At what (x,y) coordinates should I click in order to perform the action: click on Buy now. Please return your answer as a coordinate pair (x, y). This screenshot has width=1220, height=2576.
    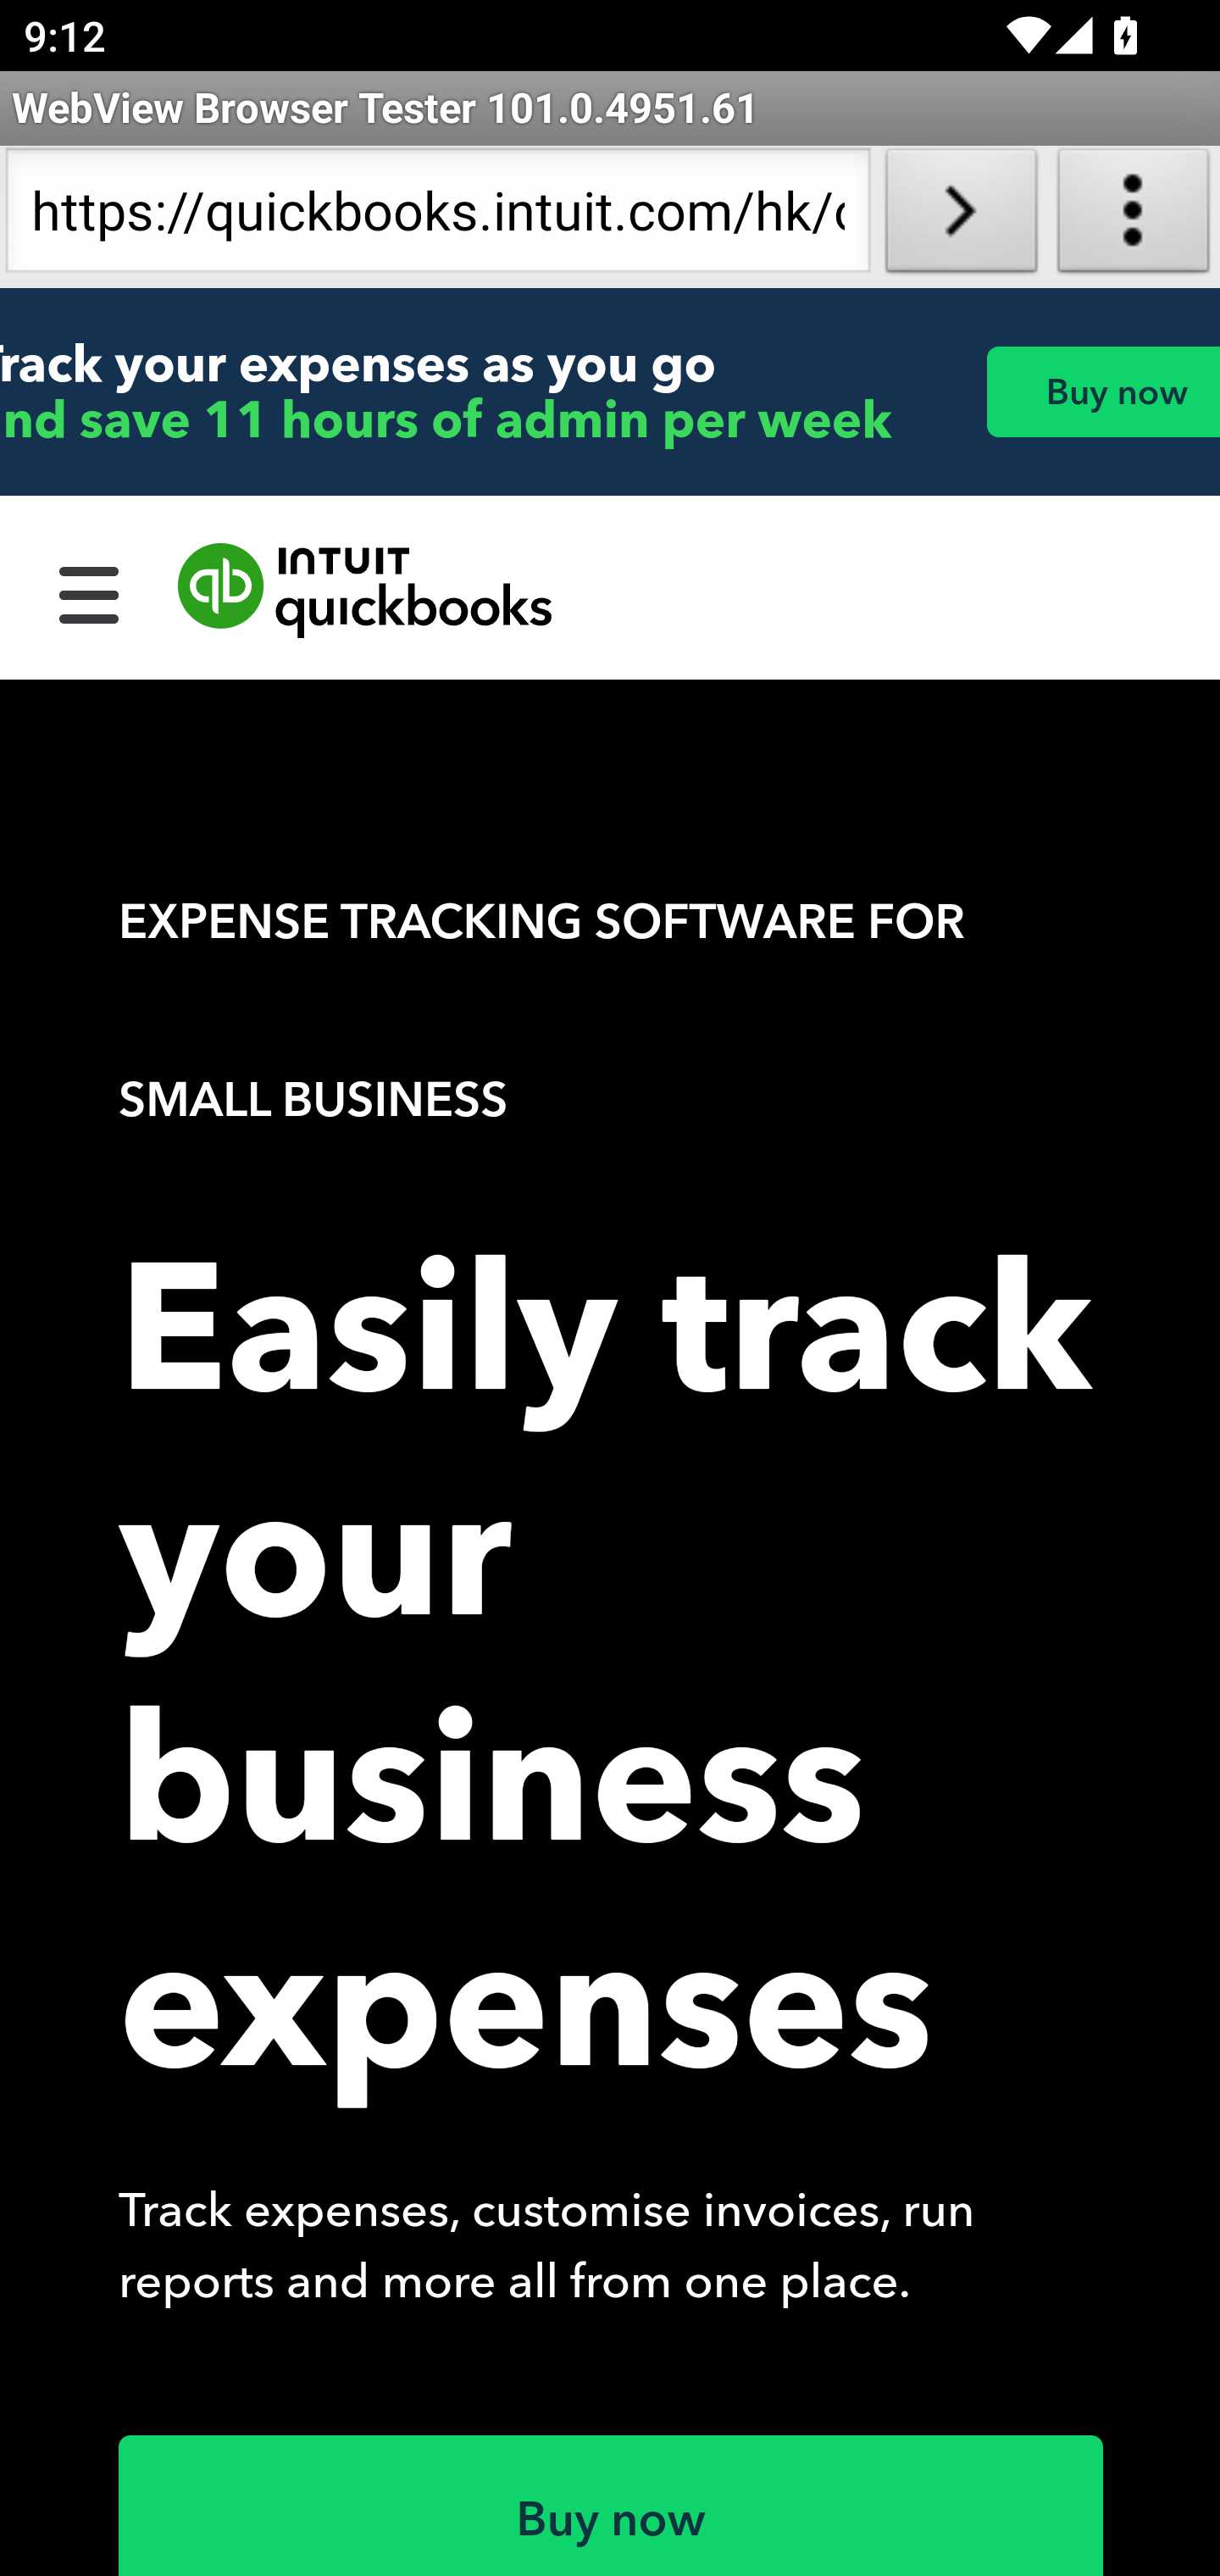
    Looking at the image, I should click on (1102, 391).